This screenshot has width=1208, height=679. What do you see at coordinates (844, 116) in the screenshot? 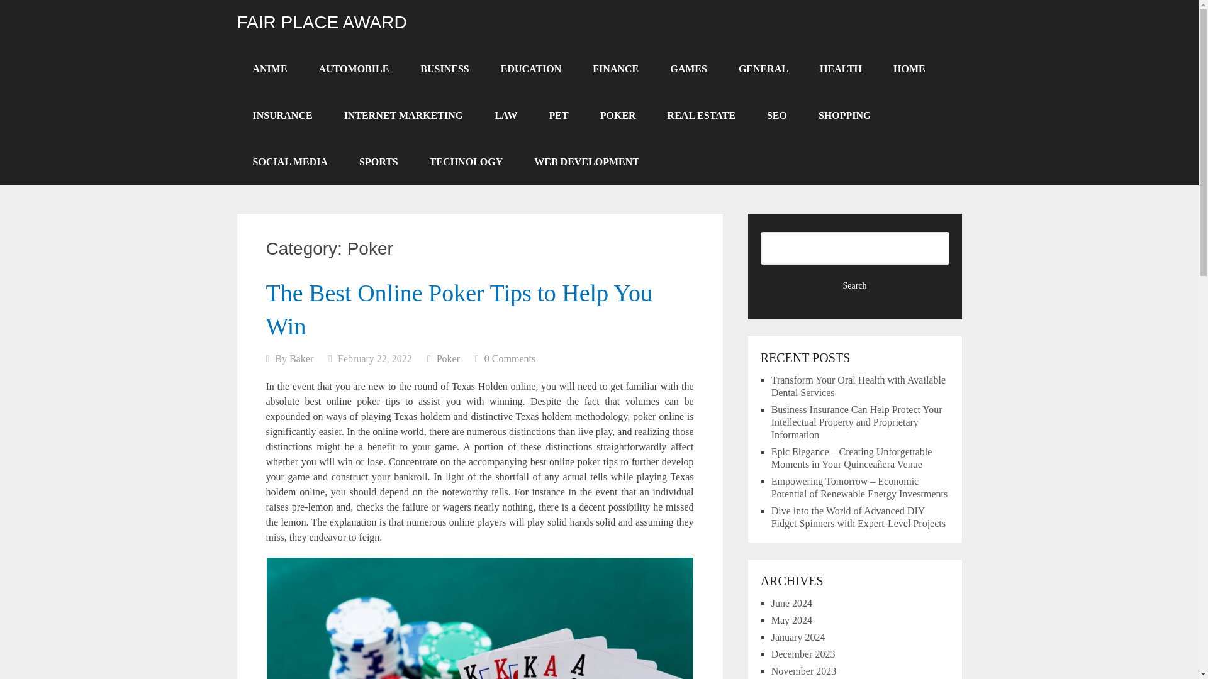
I see `SHOPPING` at bounding box center [844, 116].